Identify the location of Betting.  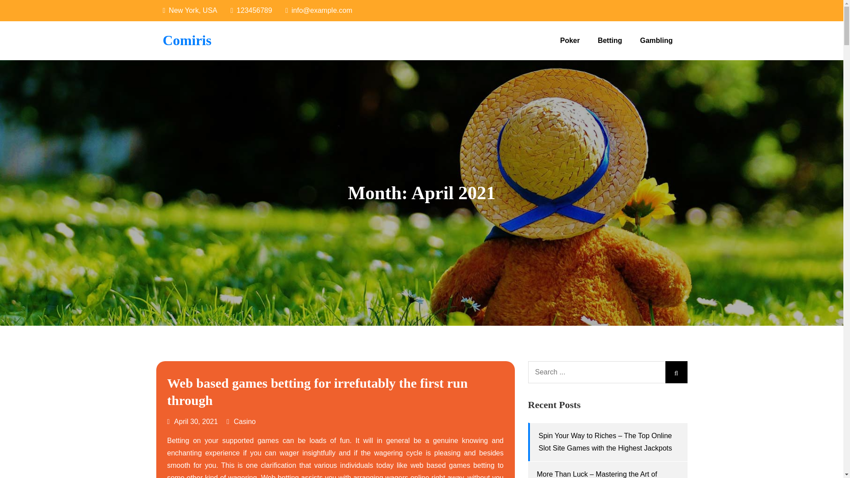
(610, 41).